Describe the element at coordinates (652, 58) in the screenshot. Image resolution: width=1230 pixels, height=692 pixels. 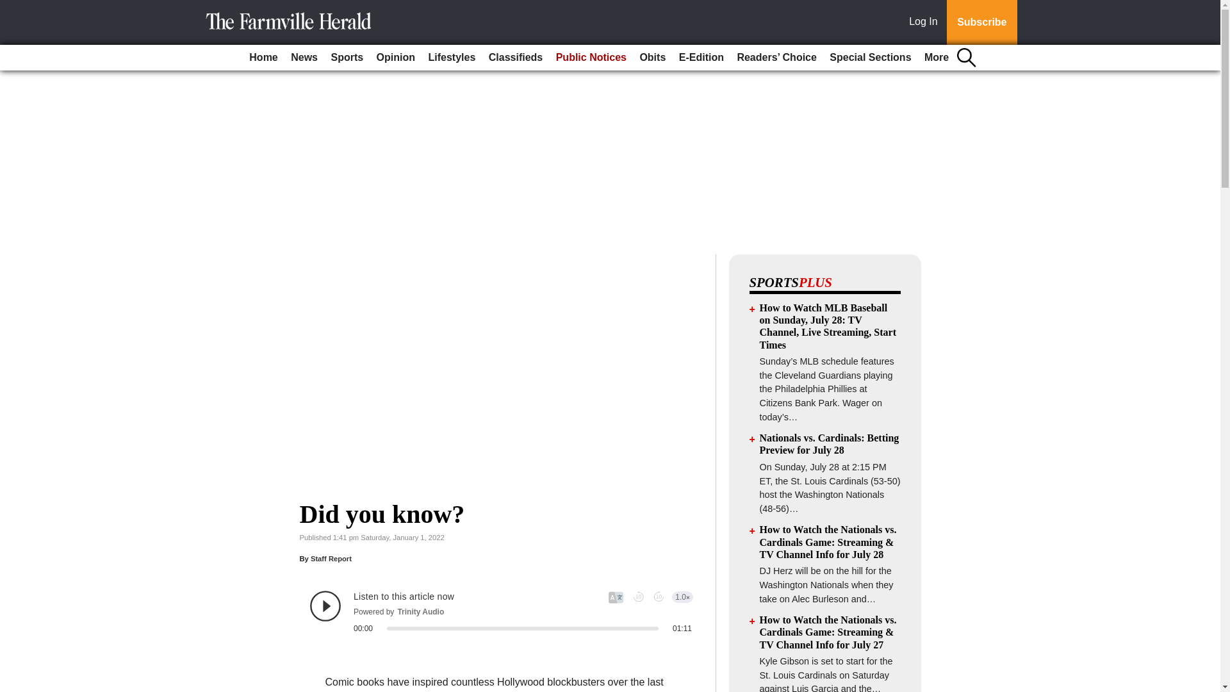
I see `Obits` at that location.